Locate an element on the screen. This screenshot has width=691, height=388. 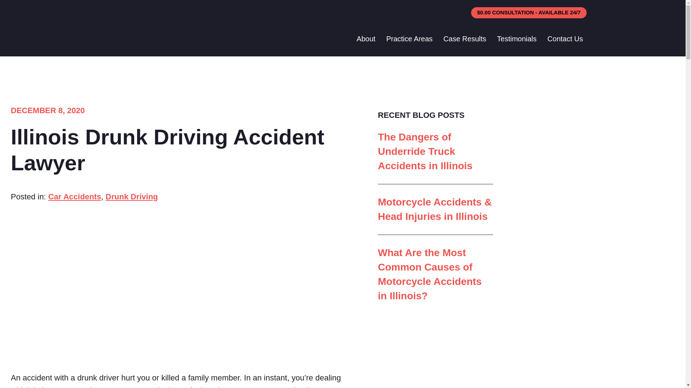
Practice Areas is located at coordinates (409, 39).